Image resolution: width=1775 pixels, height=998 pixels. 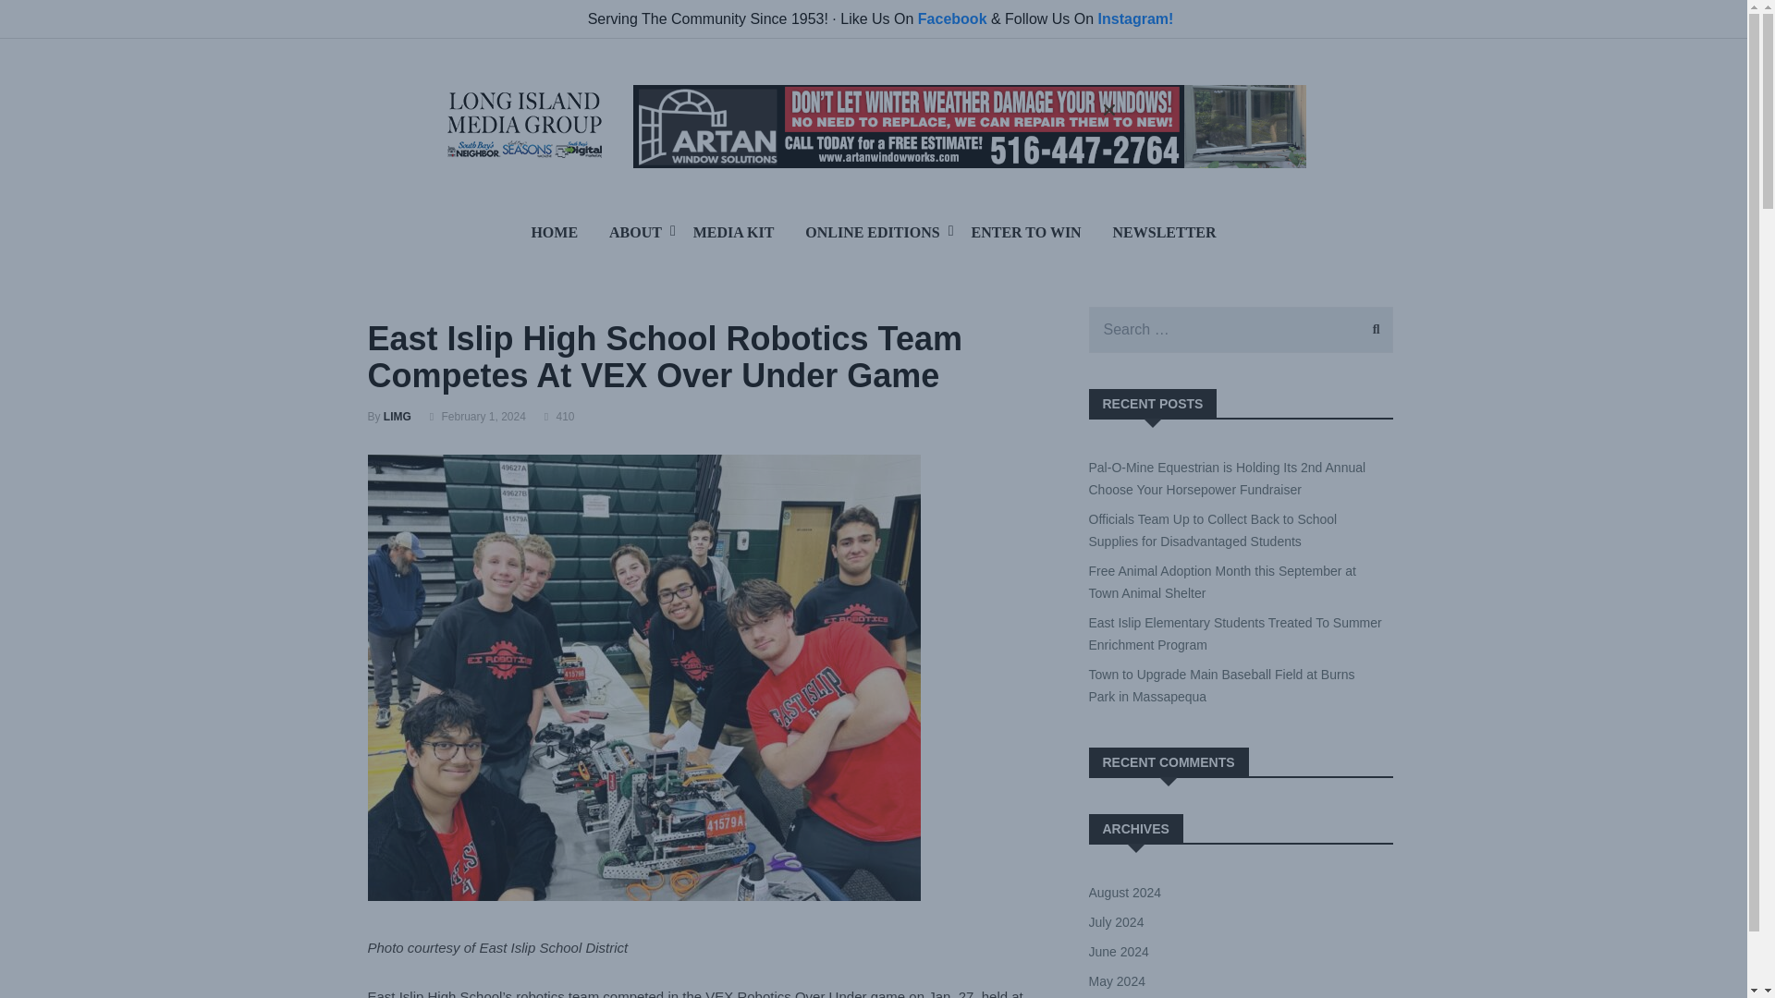 I want to click on LIMG, so click(x=398, y=416).